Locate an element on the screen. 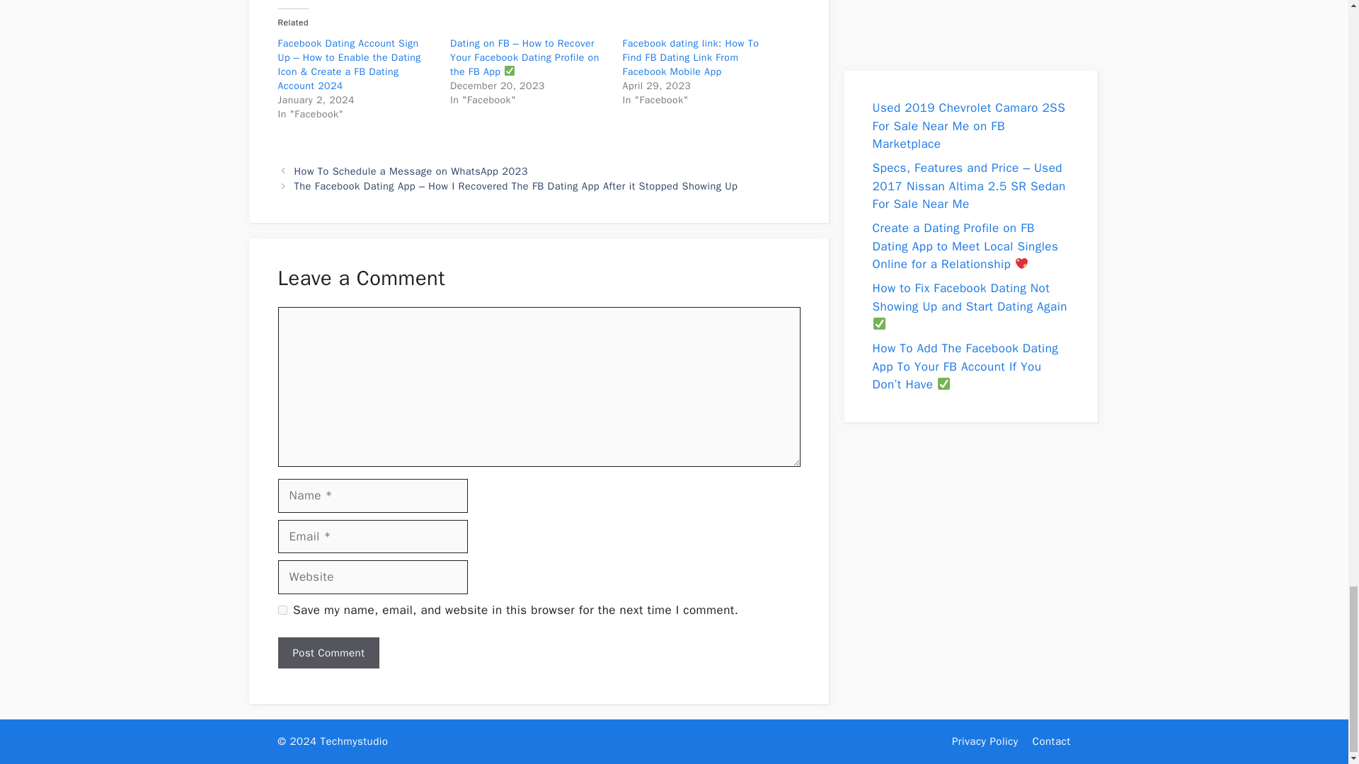 The image size is (1359, 764). yes is located at coordinates (282, 610).